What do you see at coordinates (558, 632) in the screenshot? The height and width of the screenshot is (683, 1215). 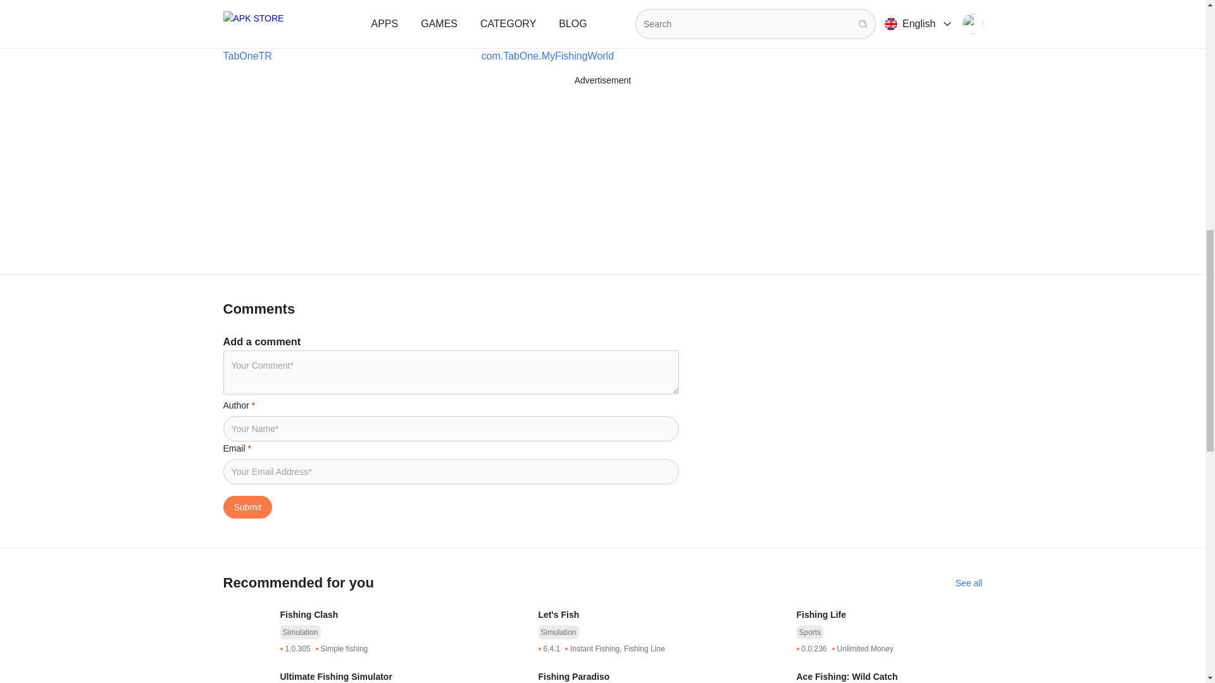 I see `Simulation` at bounding box center [558, 632].